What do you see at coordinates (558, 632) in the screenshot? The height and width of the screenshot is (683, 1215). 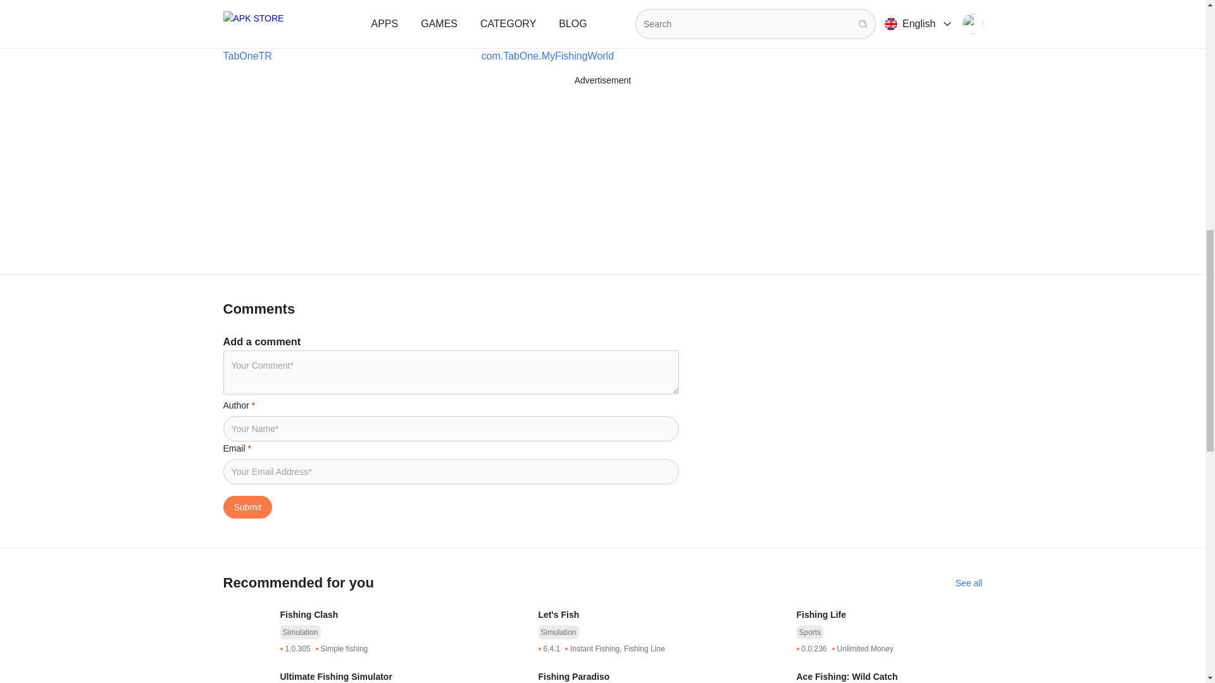 I see `Simulation` at bounding box center [558, 632].